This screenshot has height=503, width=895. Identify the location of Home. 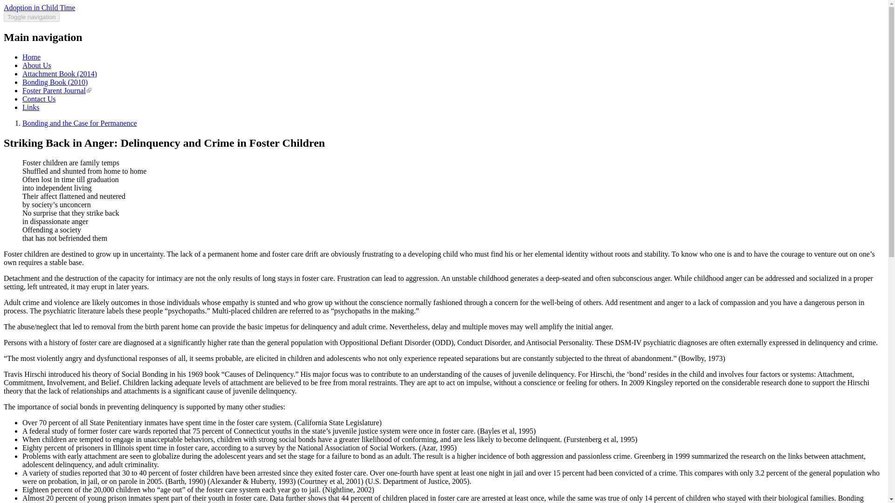
(31, 57).